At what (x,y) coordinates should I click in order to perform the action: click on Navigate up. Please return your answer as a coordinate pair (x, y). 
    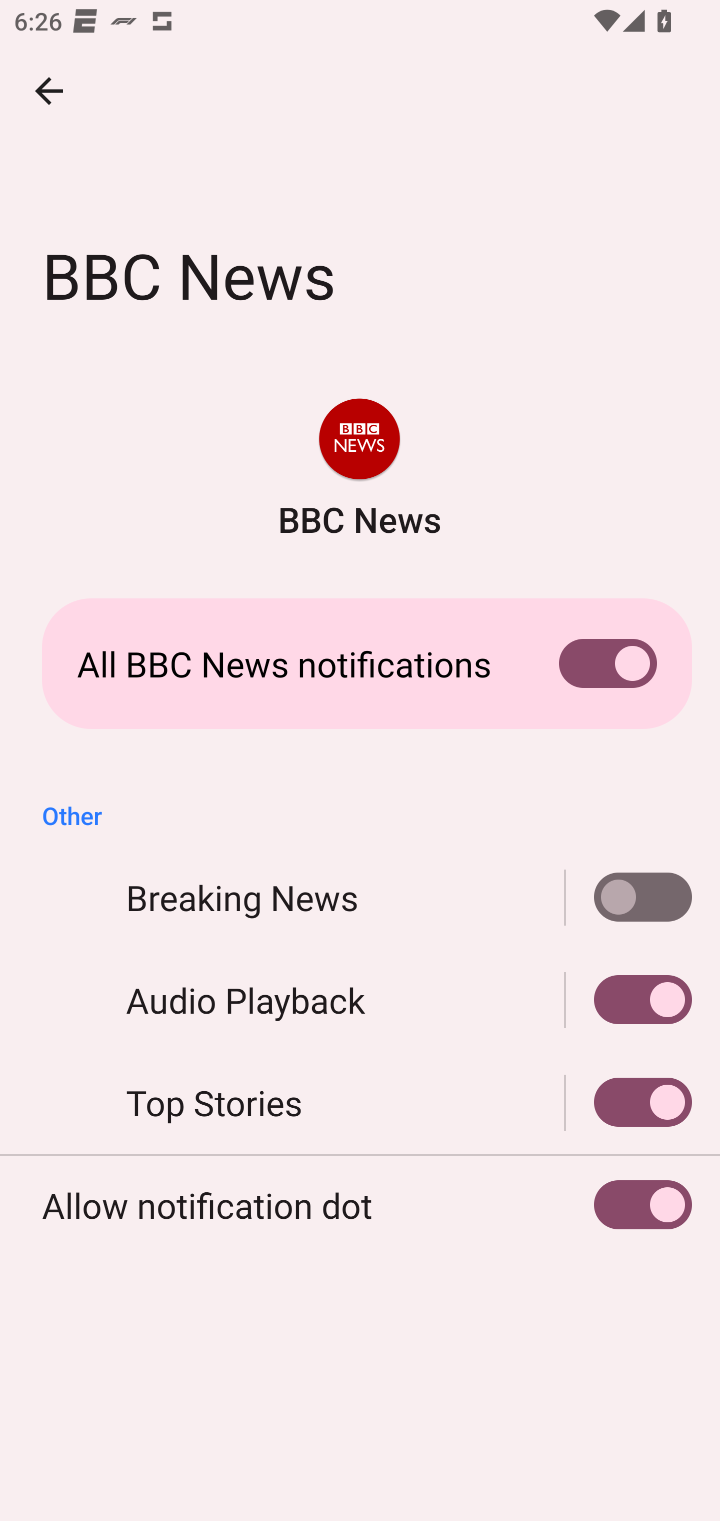
    Looking at the image, I should click on (49, 91).